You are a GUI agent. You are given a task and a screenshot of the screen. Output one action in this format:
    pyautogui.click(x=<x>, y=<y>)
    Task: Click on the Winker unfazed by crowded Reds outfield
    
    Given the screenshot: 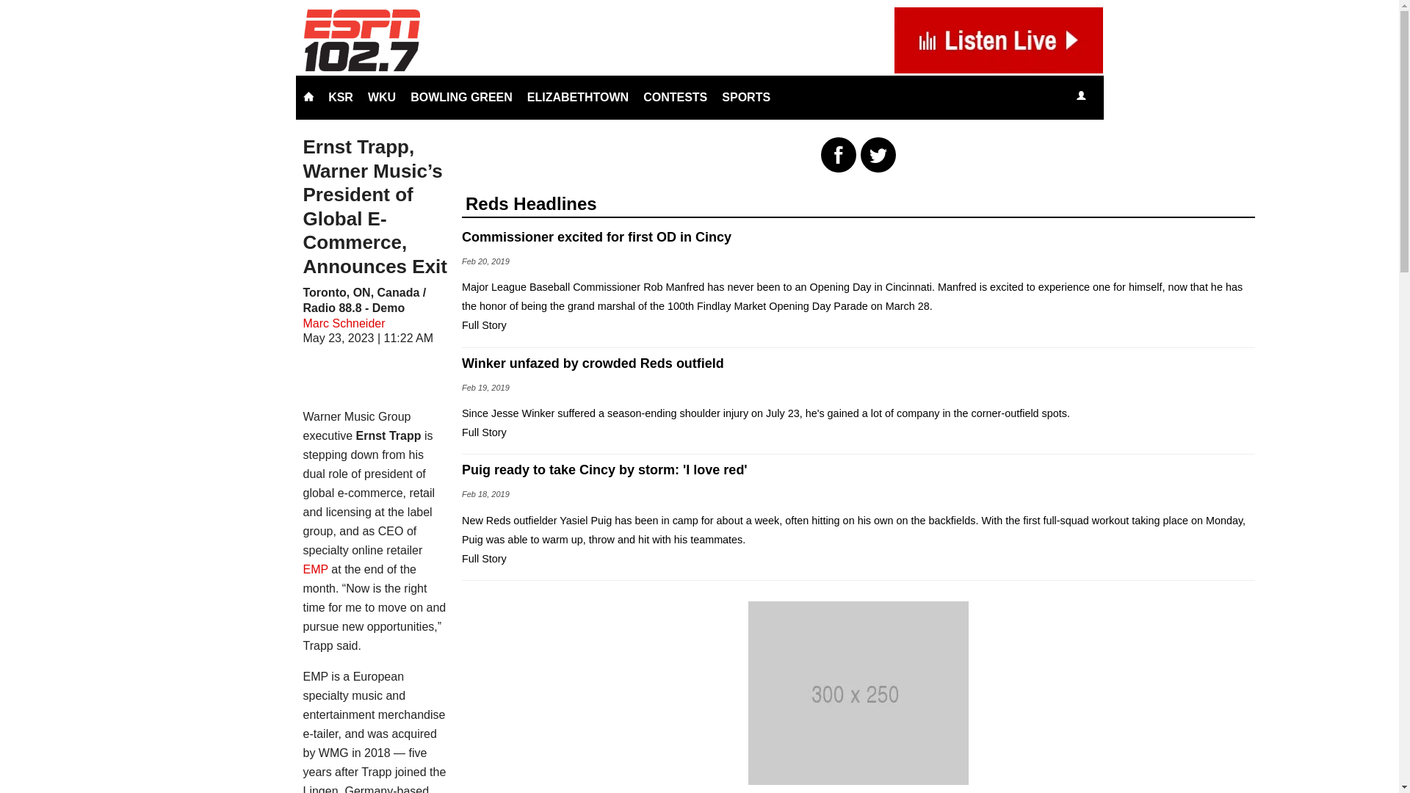 What is the action you would take?
    pyautogui.click(x=858, y=363)
    